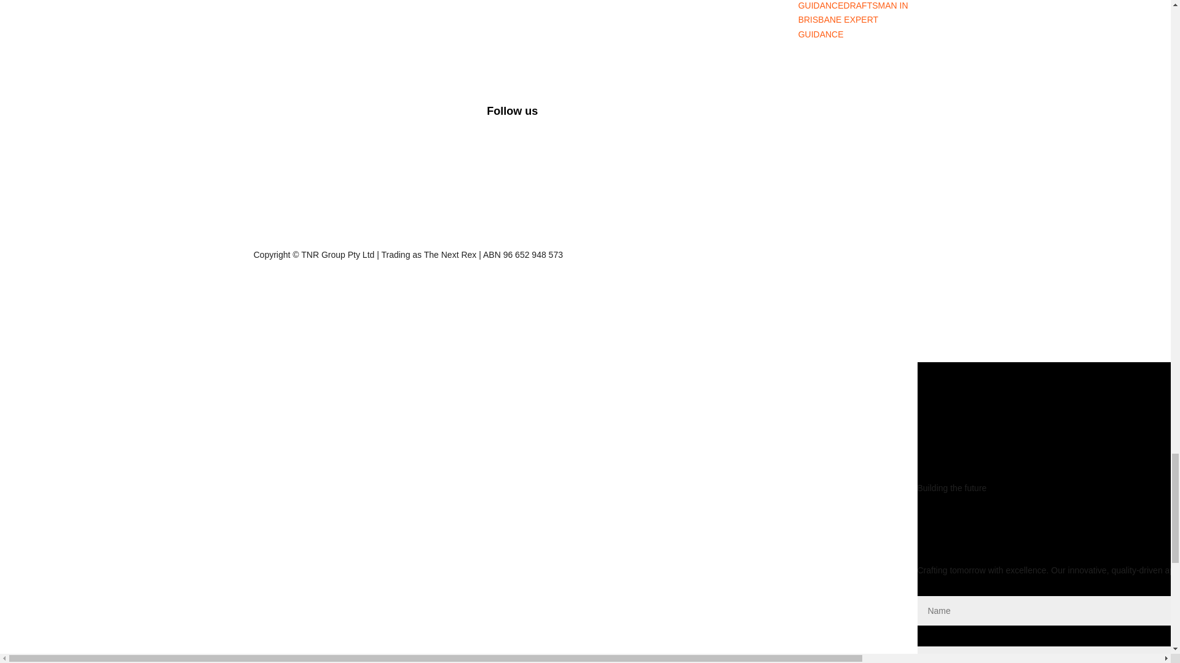 The height and width of the screenshot is (663, 1180). I want to click on Follow on LinkedIn, so click(777, 115).